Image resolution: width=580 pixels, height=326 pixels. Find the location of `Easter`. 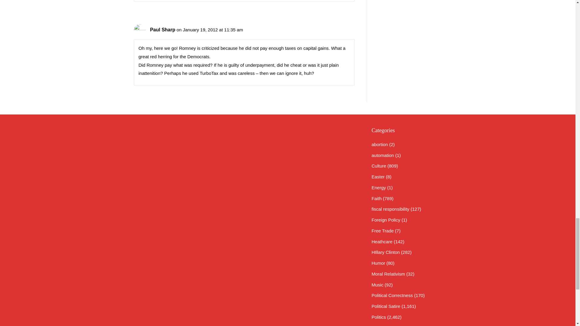

Easter is located at coordinates (378, 177).